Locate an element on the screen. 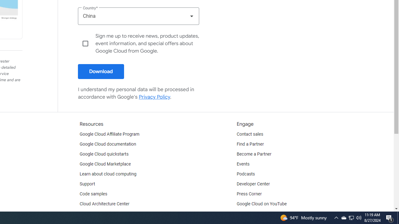  Find a Partner is located at coordinates (250, 144).